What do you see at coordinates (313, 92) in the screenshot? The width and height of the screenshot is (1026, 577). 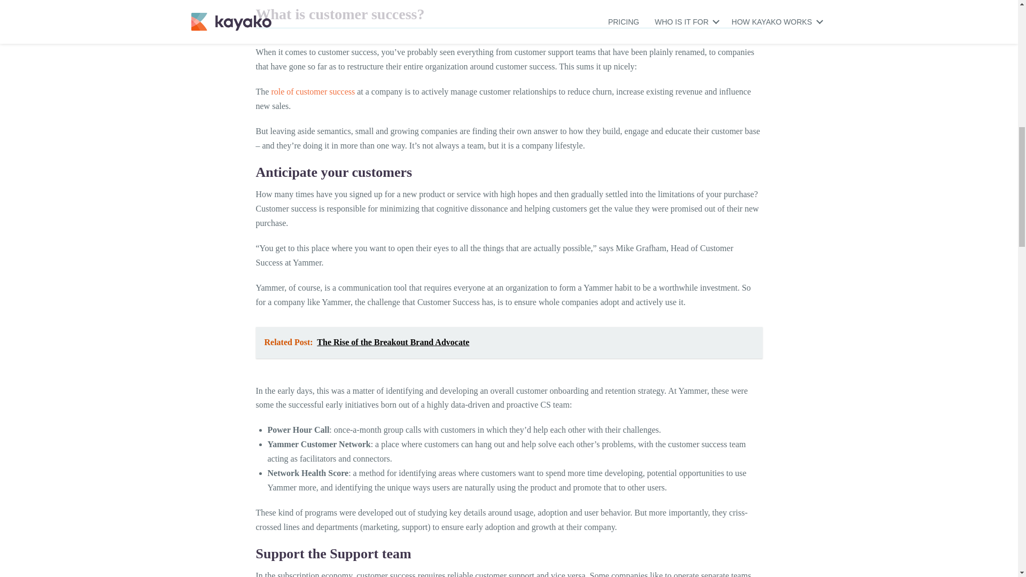 I see `role of customer success` at bounding box center [313, 92].